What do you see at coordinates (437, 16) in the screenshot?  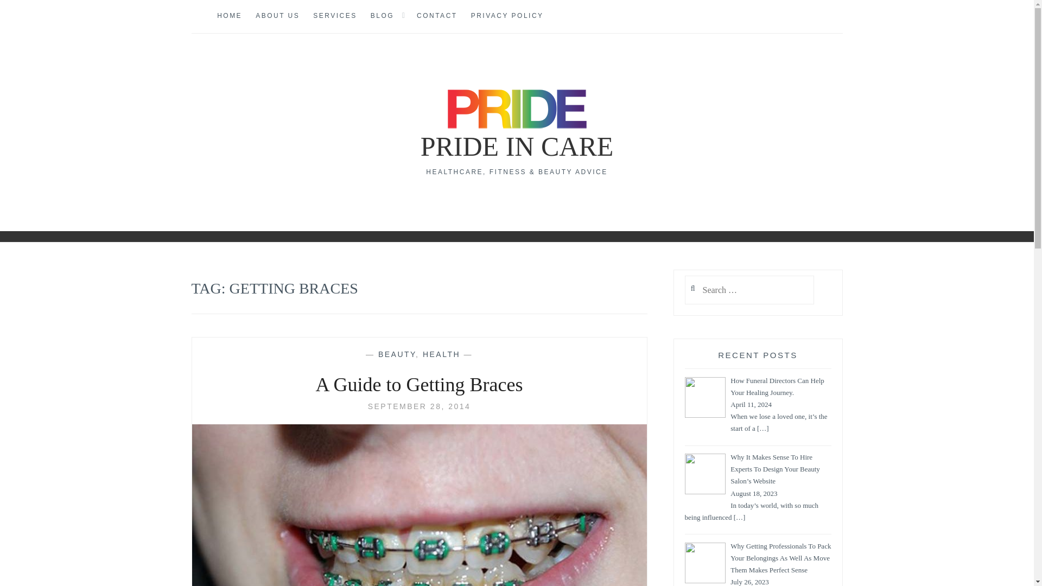 I see `CONTACT` at bounding box center [437, 16].